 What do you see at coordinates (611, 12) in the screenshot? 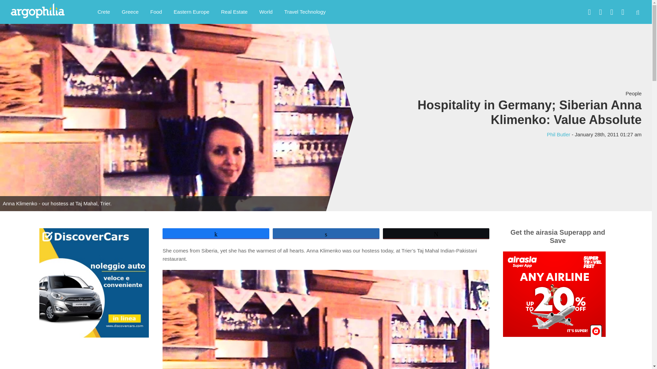
I see `LinkedIn` at bounding box center [611, 12].